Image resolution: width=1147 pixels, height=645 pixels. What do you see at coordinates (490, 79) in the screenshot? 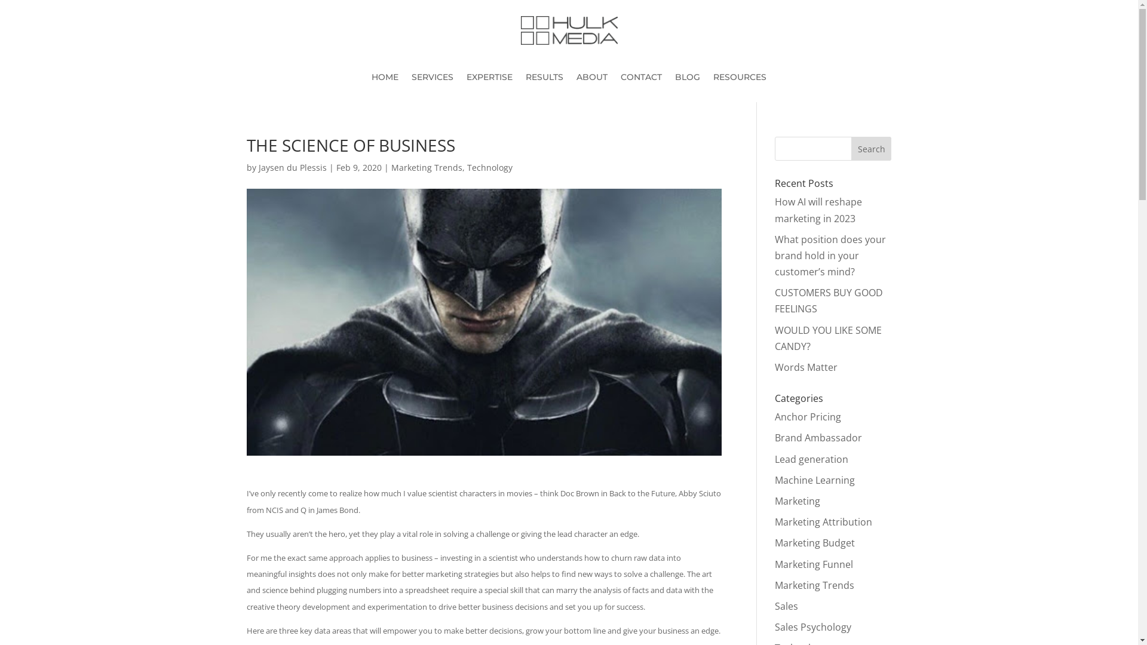
I see `EXPERTISE` at bounding box center [490, 79].